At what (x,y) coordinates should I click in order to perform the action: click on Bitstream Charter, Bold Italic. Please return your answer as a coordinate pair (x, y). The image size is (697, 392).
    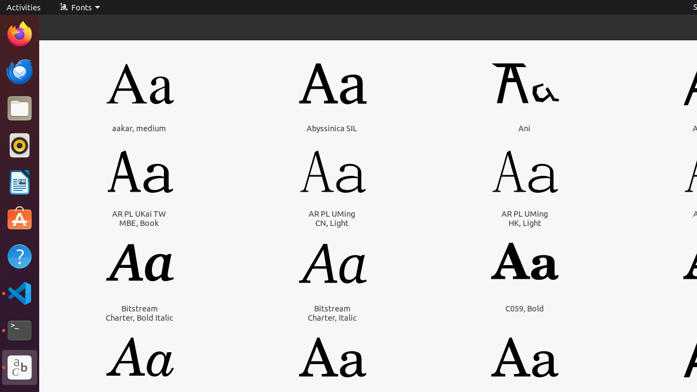
    Looking at the image, I should click on (139, 313).